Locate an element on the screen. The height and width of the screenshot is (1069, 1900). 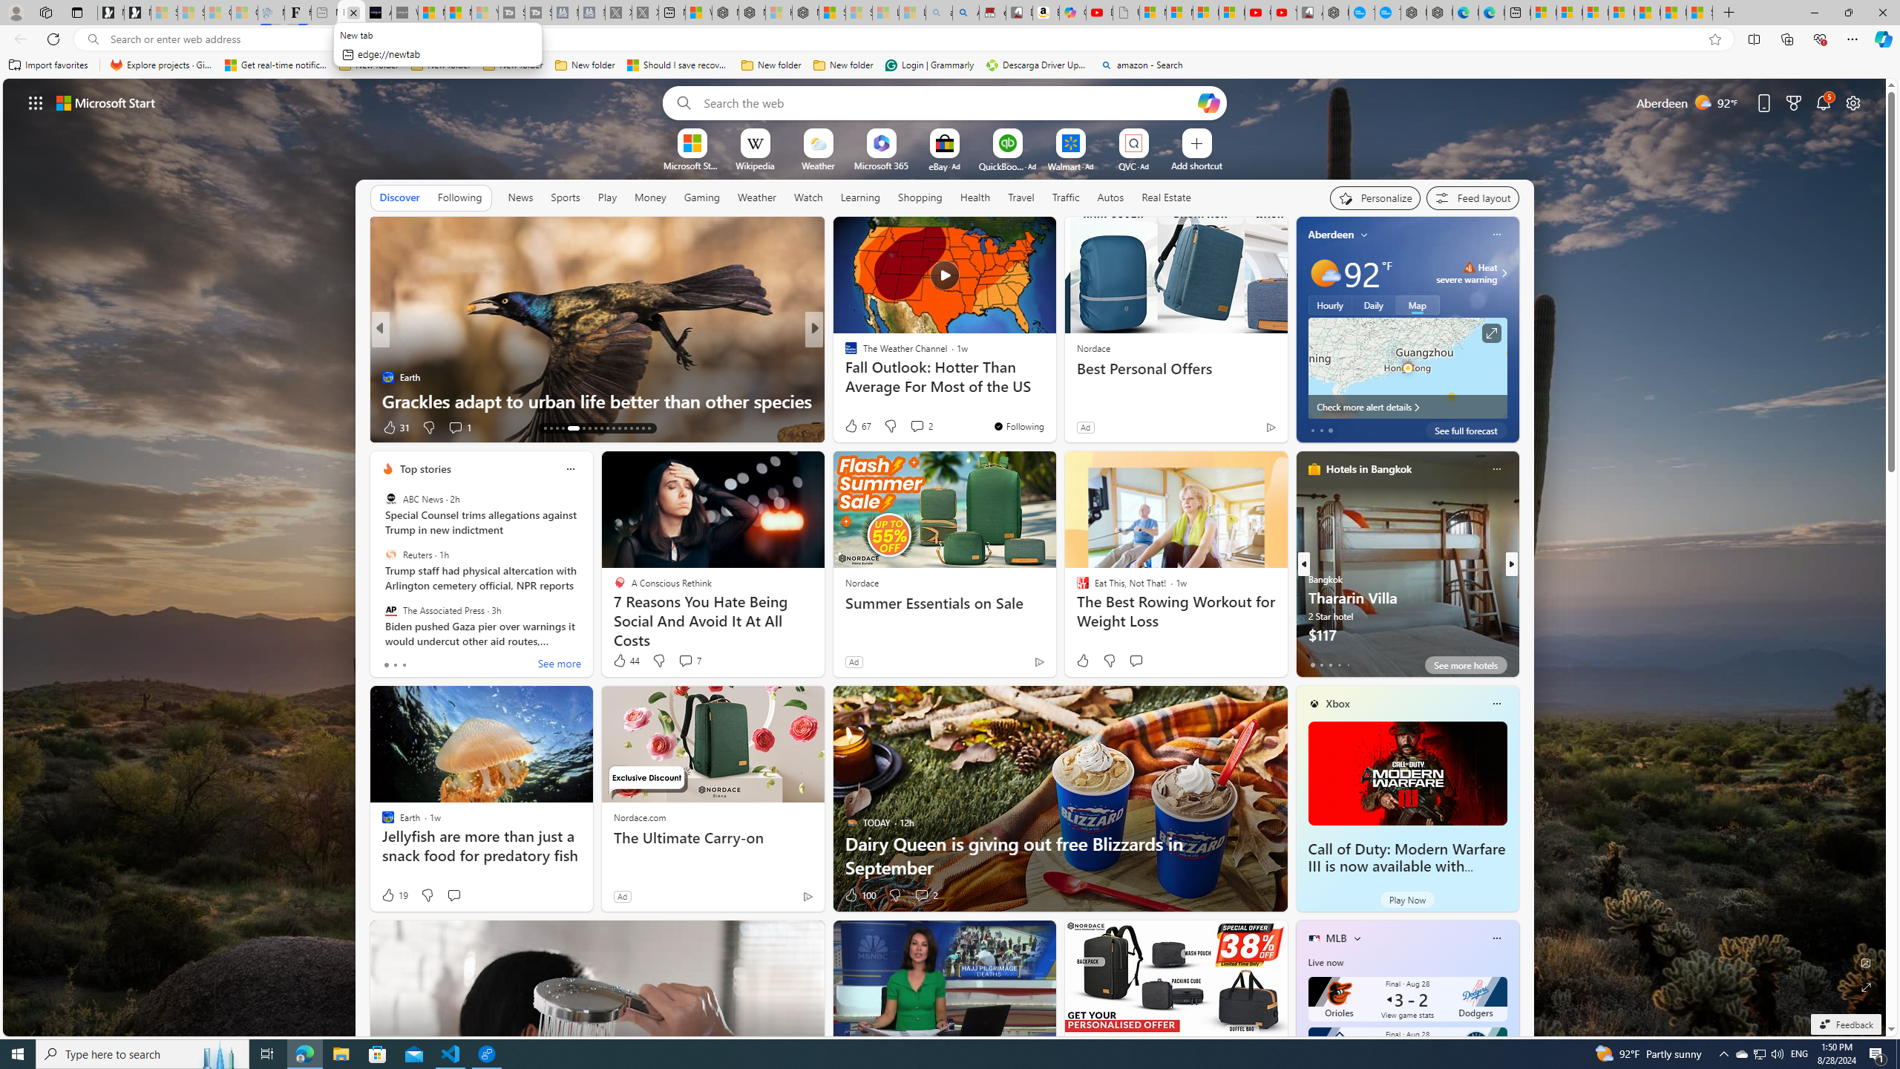
YouTube Kids - An App Created for Kids to Explore Content is located at coordinates (1284, 13).